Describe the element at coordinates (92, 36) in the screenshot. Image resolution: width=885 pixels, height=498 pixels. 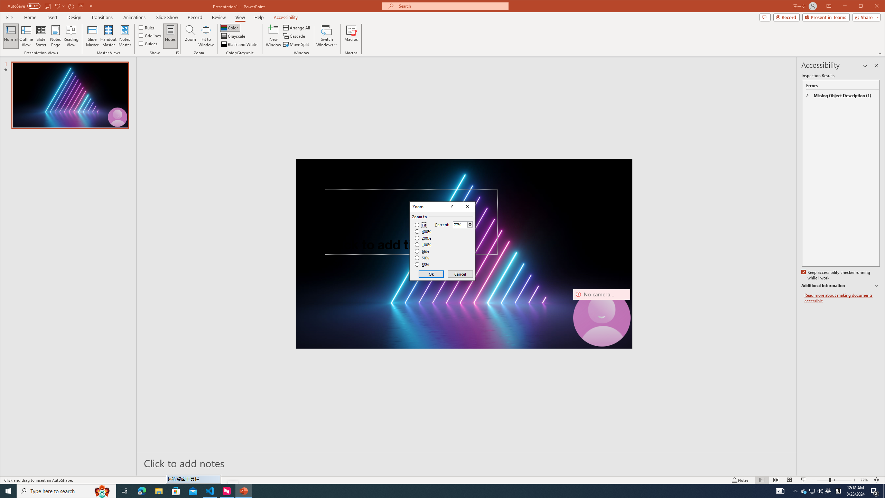
I see `Slide Master` at that location.